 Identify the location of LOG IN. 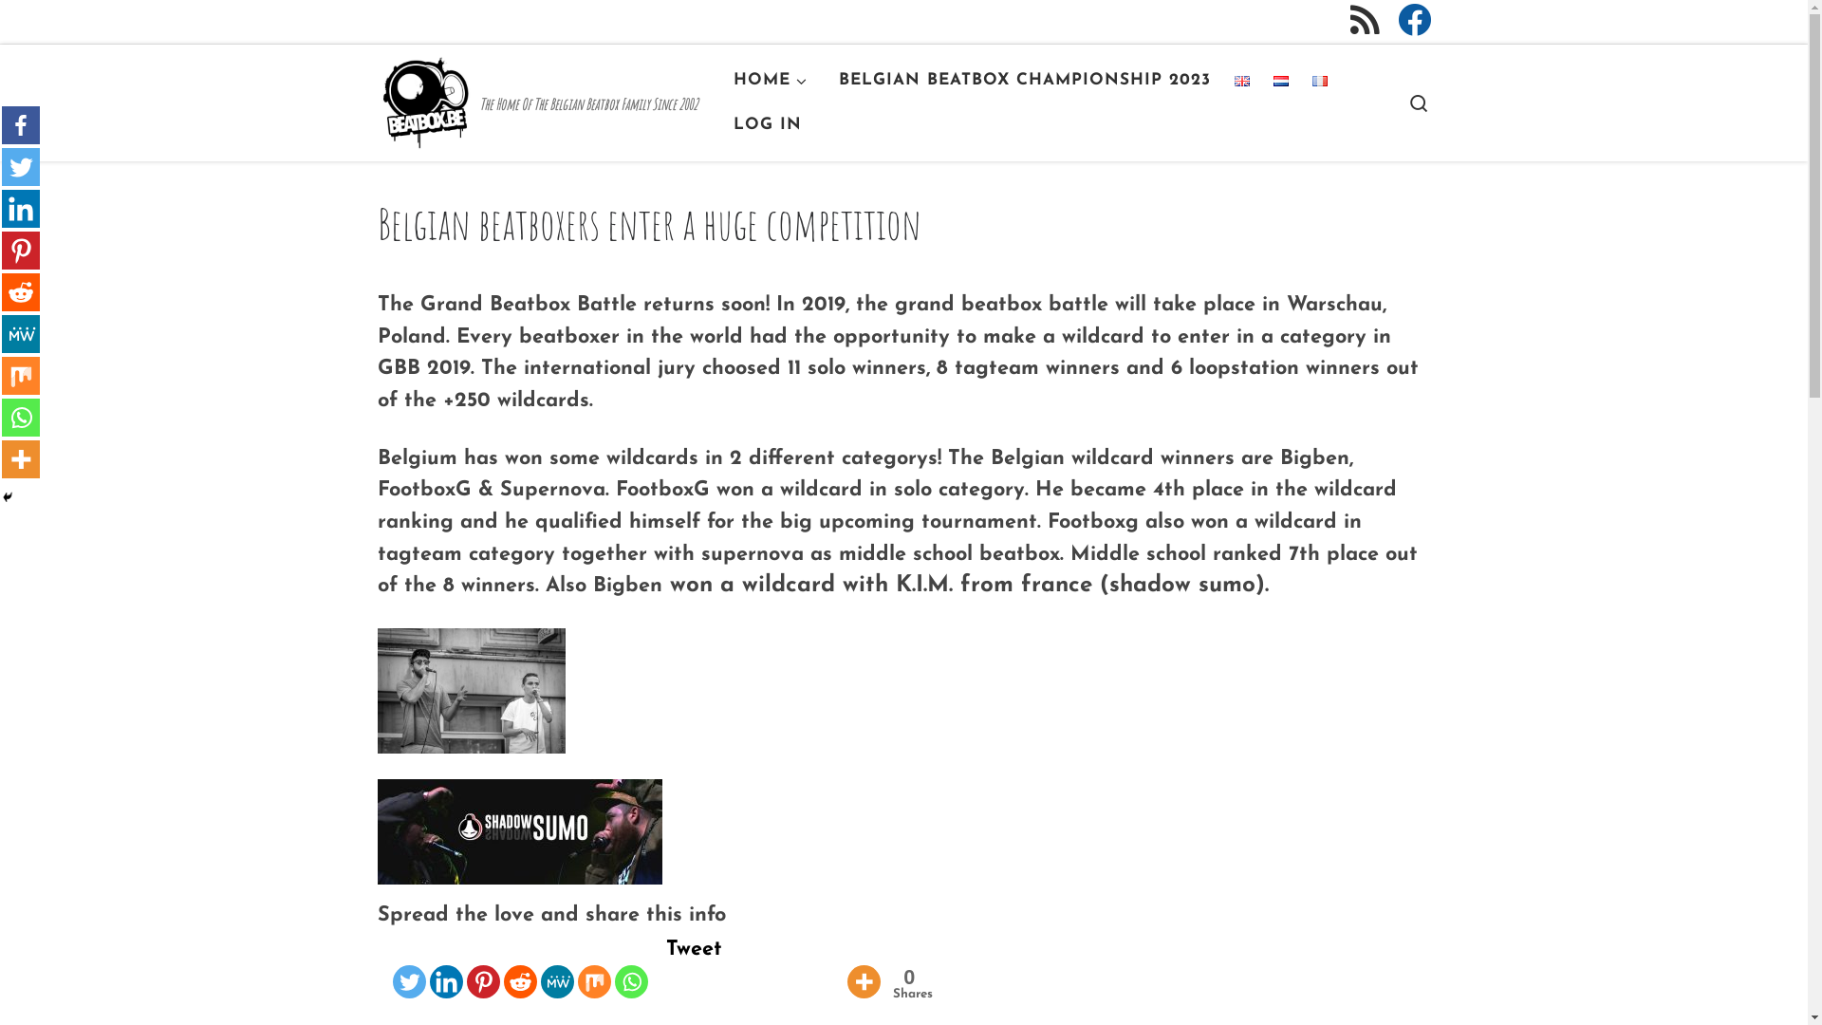
(769, 125).